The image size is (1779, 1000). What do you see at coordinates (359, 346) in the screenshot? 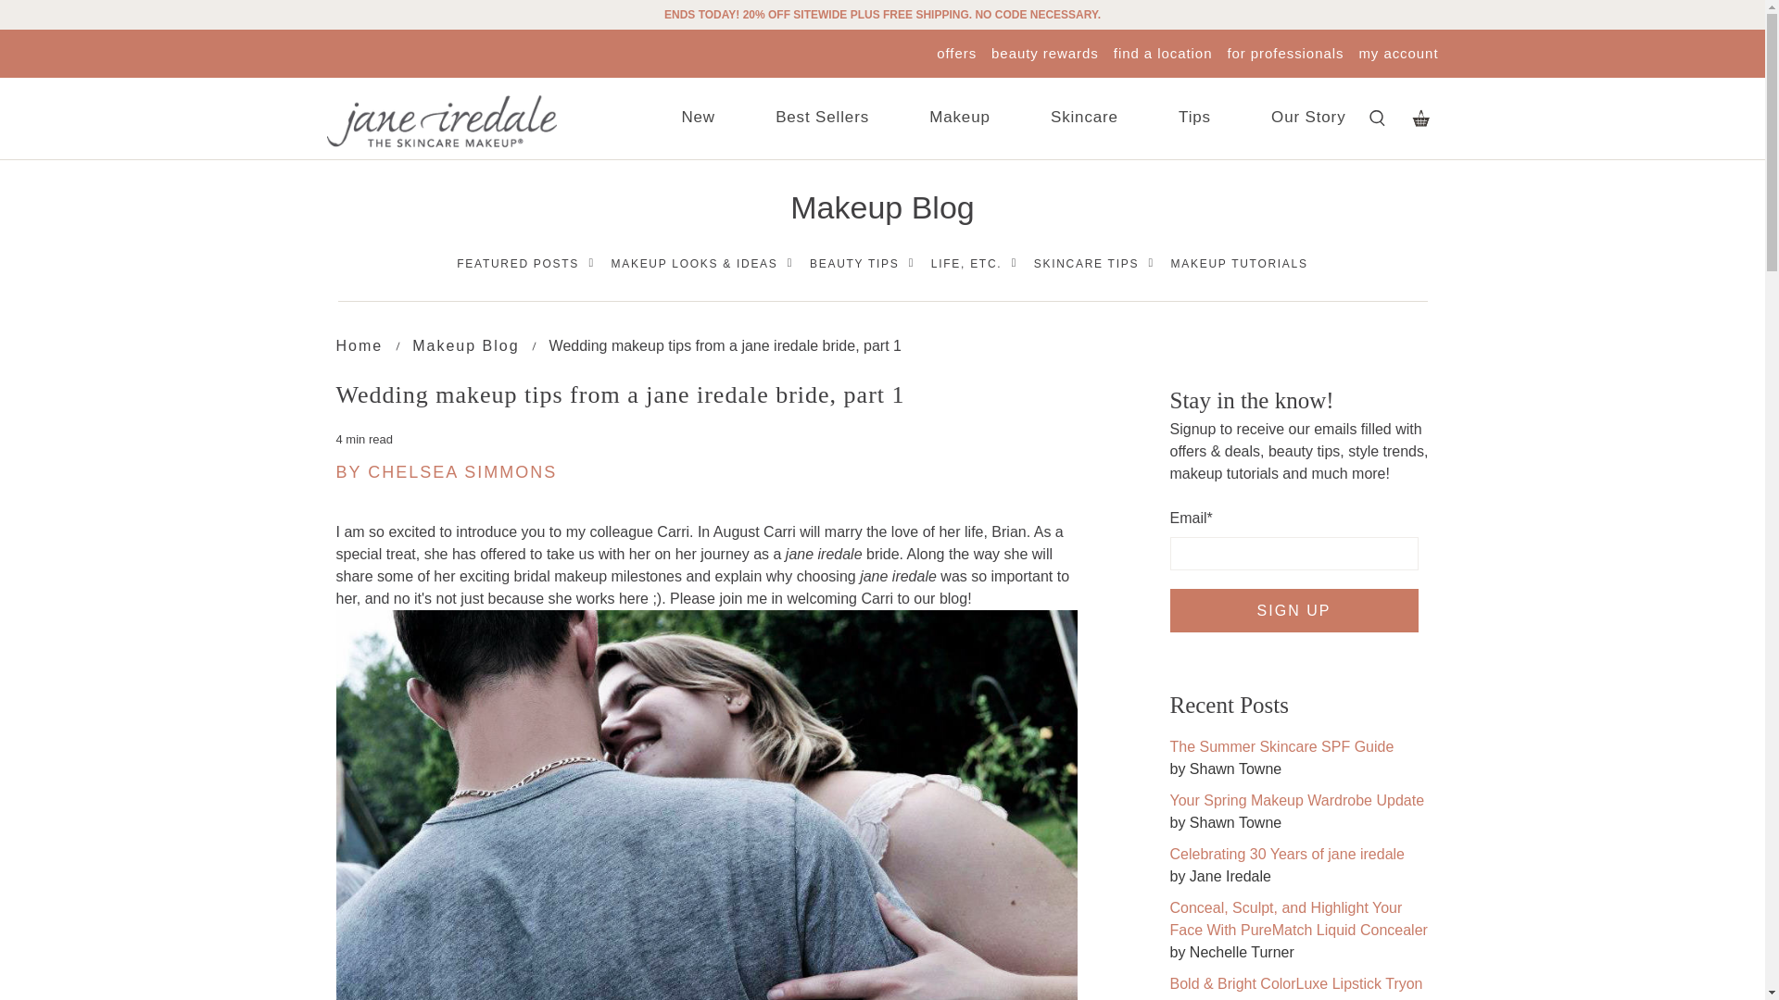
I see `jane iredale` at bounding box center [359, 346].